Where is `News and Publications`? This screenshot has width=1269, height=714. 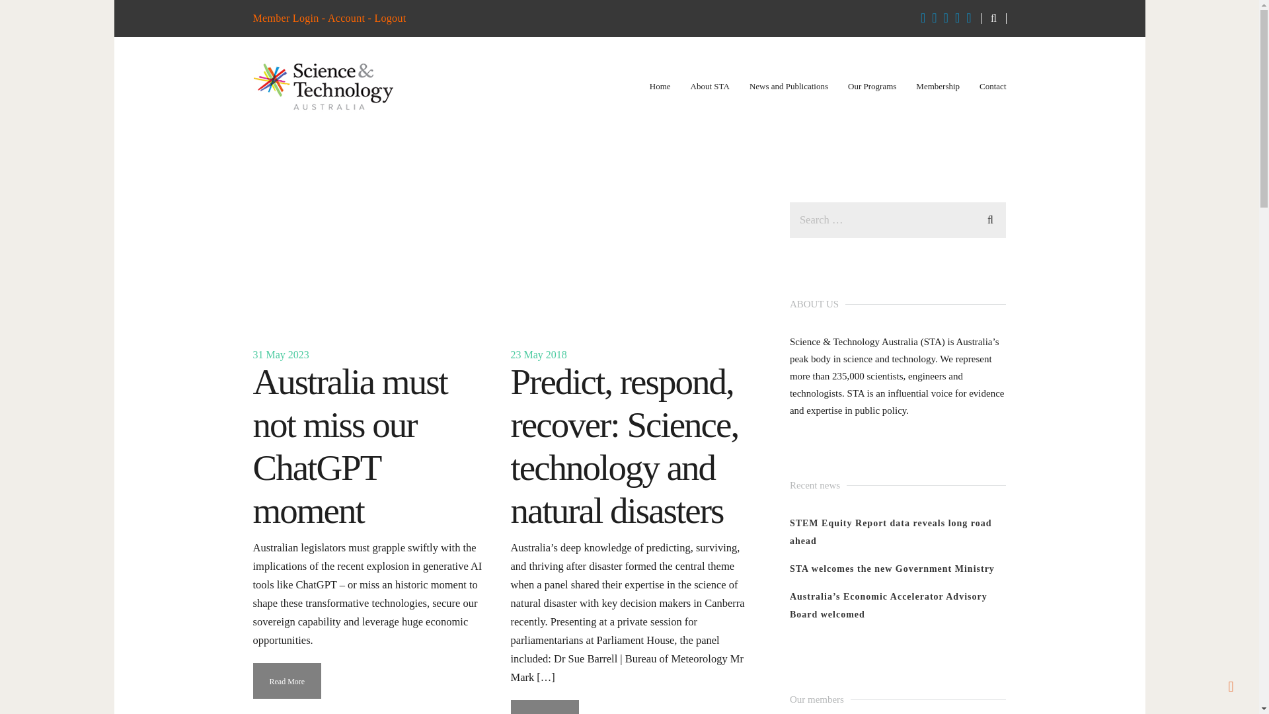 News and Publications is located at coordinates (789, 86).